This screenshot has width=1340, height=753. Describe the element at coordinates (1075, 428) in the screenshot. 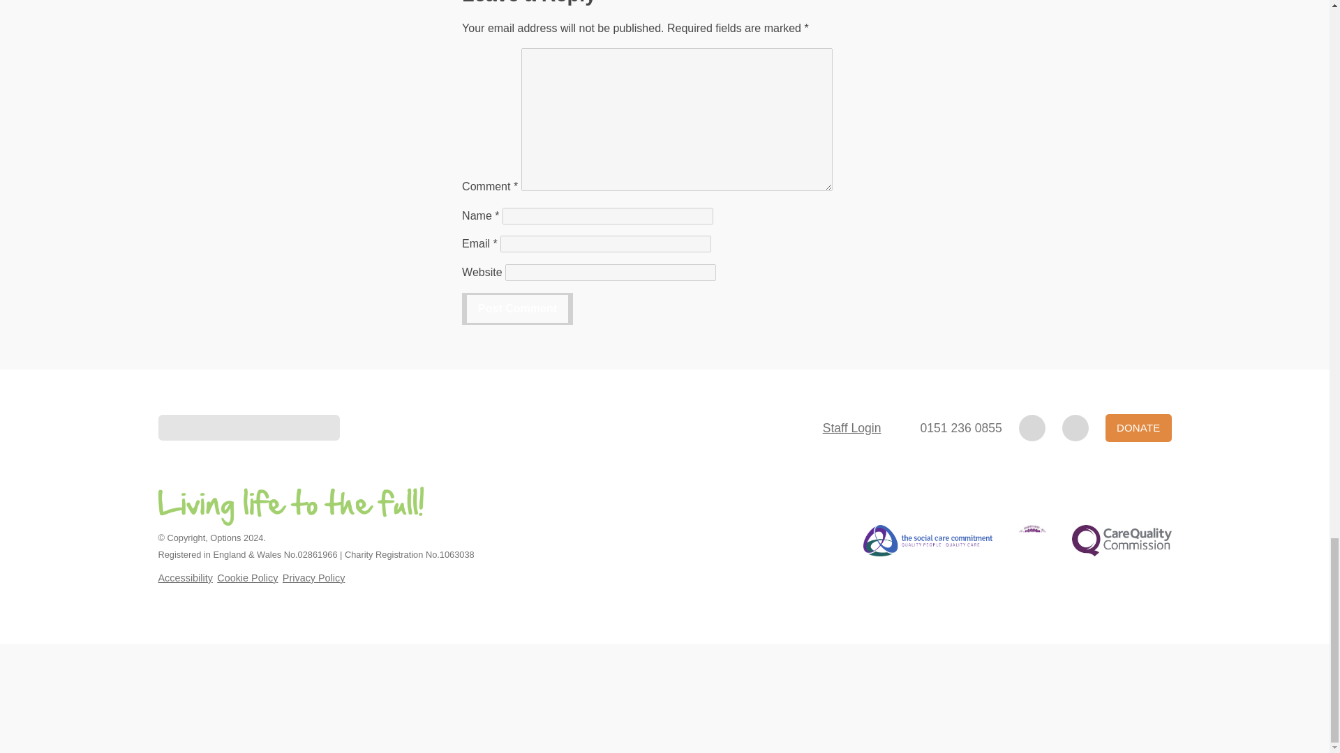

I see `Twitter link` at that location.